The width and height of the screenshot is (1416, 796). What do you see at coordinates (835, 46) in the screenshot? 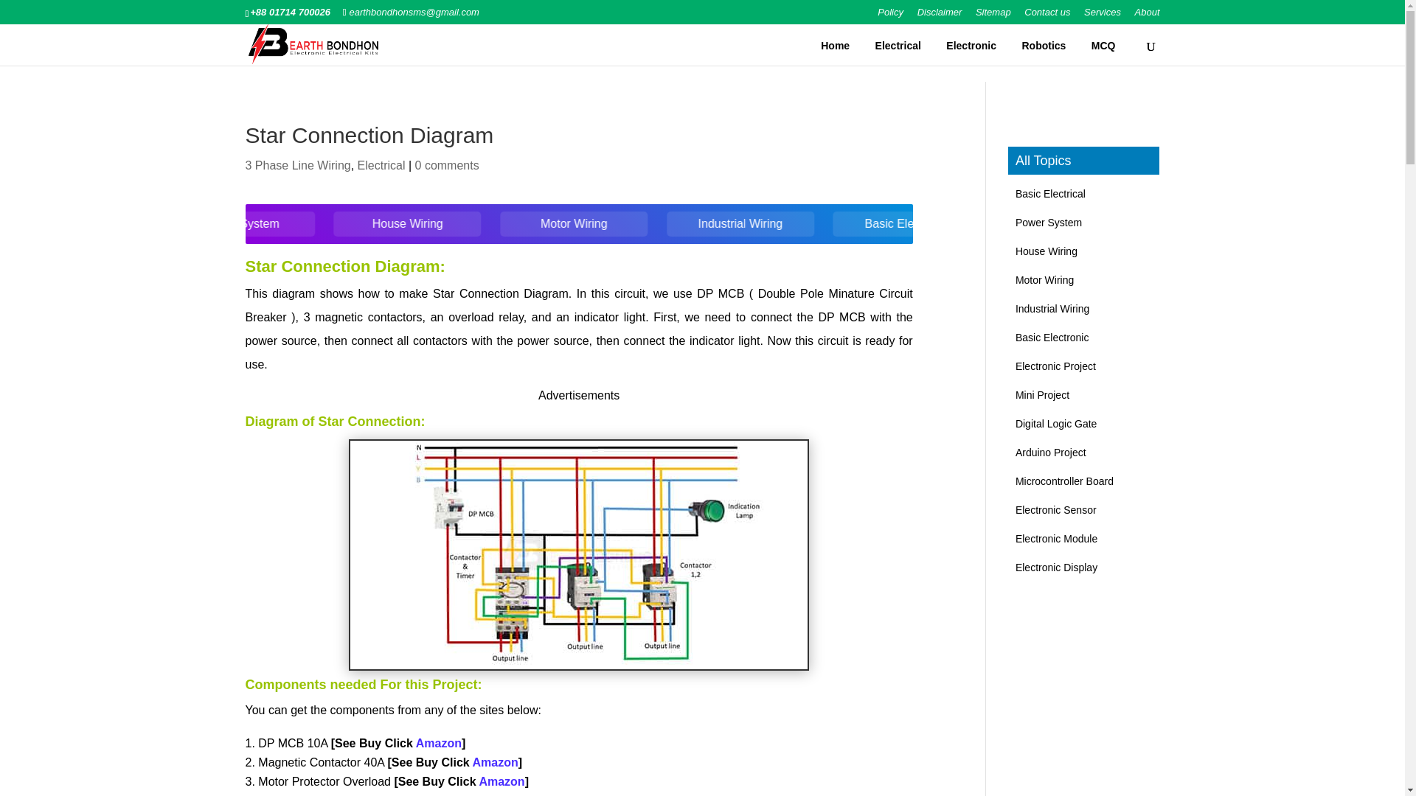
I see `Home` at bounding box center [835, 46].